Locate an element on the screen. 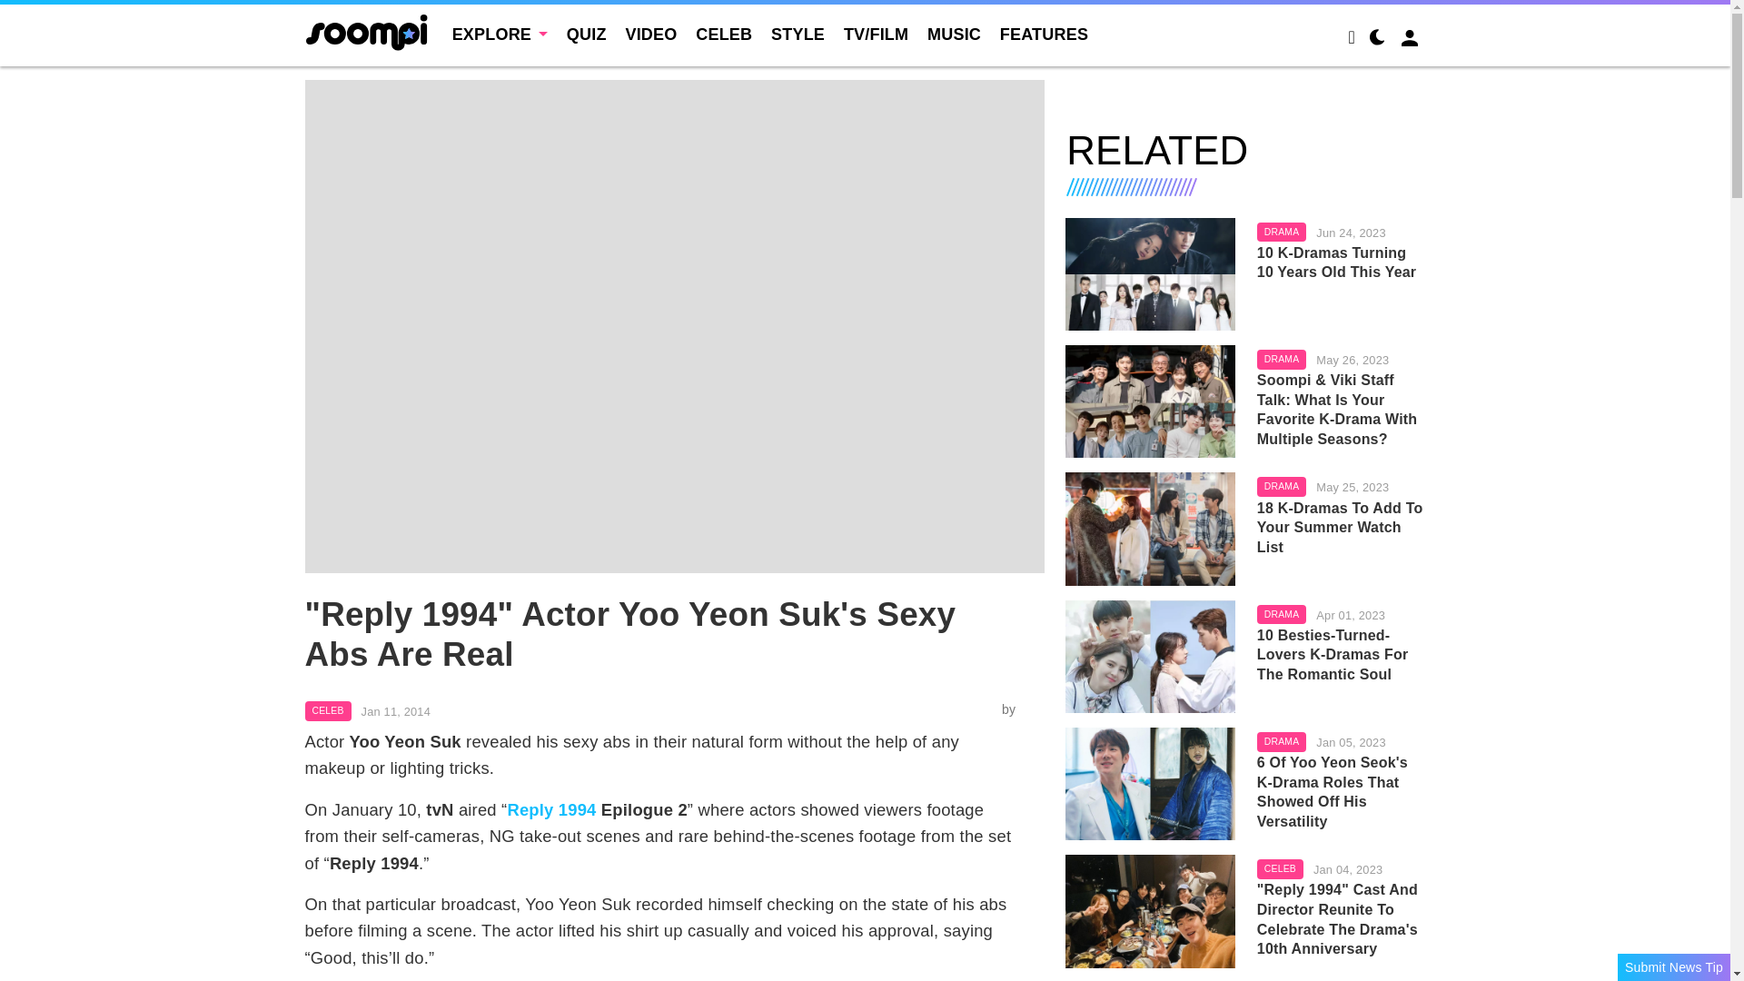 Image resolution: width=1744 pixels, height=981 pixels. CELEB is located at coordinates (329, 710).